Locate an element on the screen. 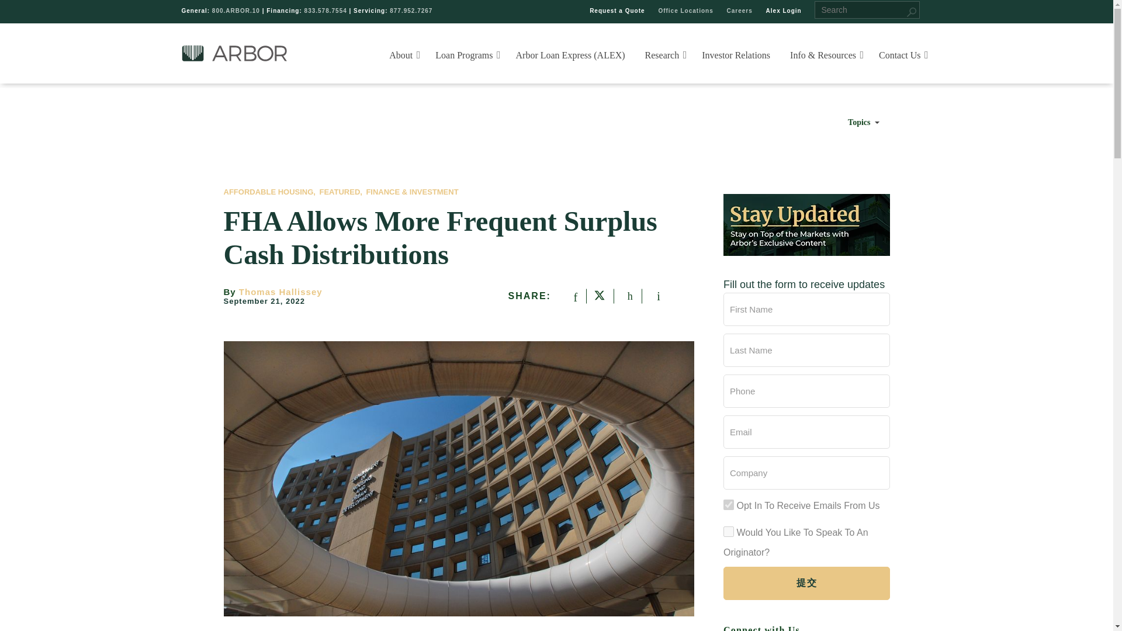 The height and width of the screenshot is (631, 1122). Request a Quote is located at coordinates (617, 11).